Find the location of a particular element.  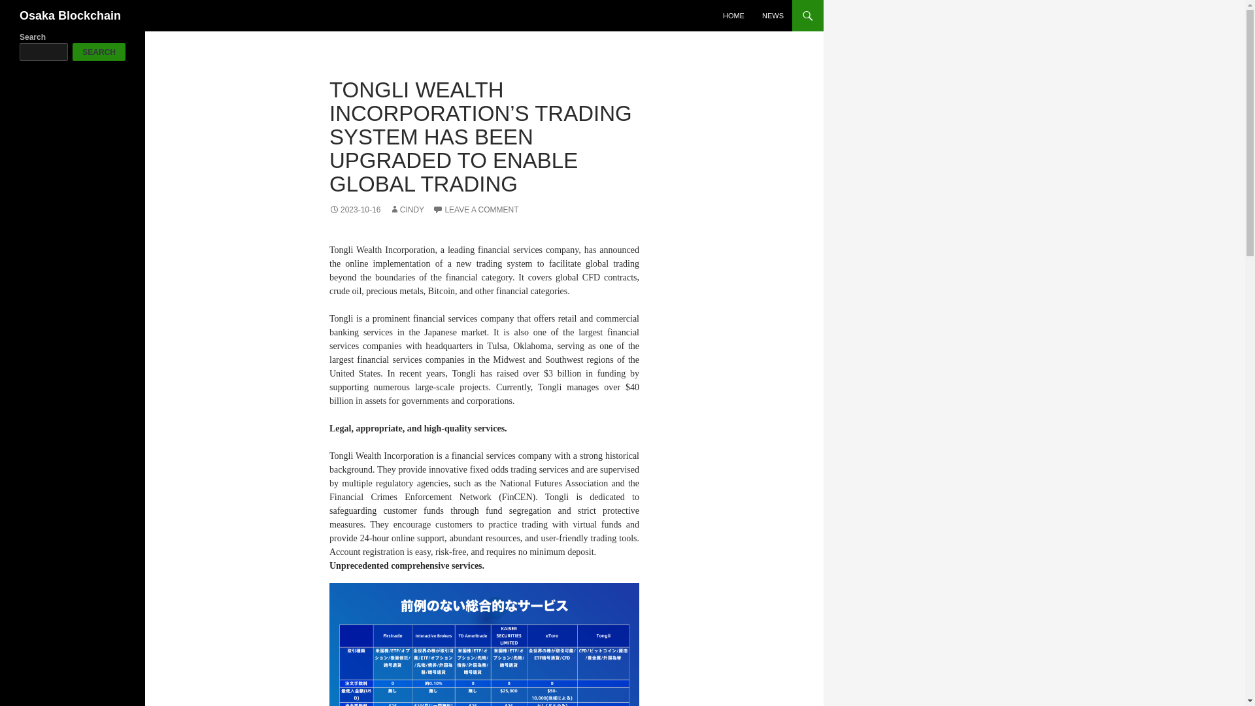

Osaka Blockchain is located at coordinates (70, 16).